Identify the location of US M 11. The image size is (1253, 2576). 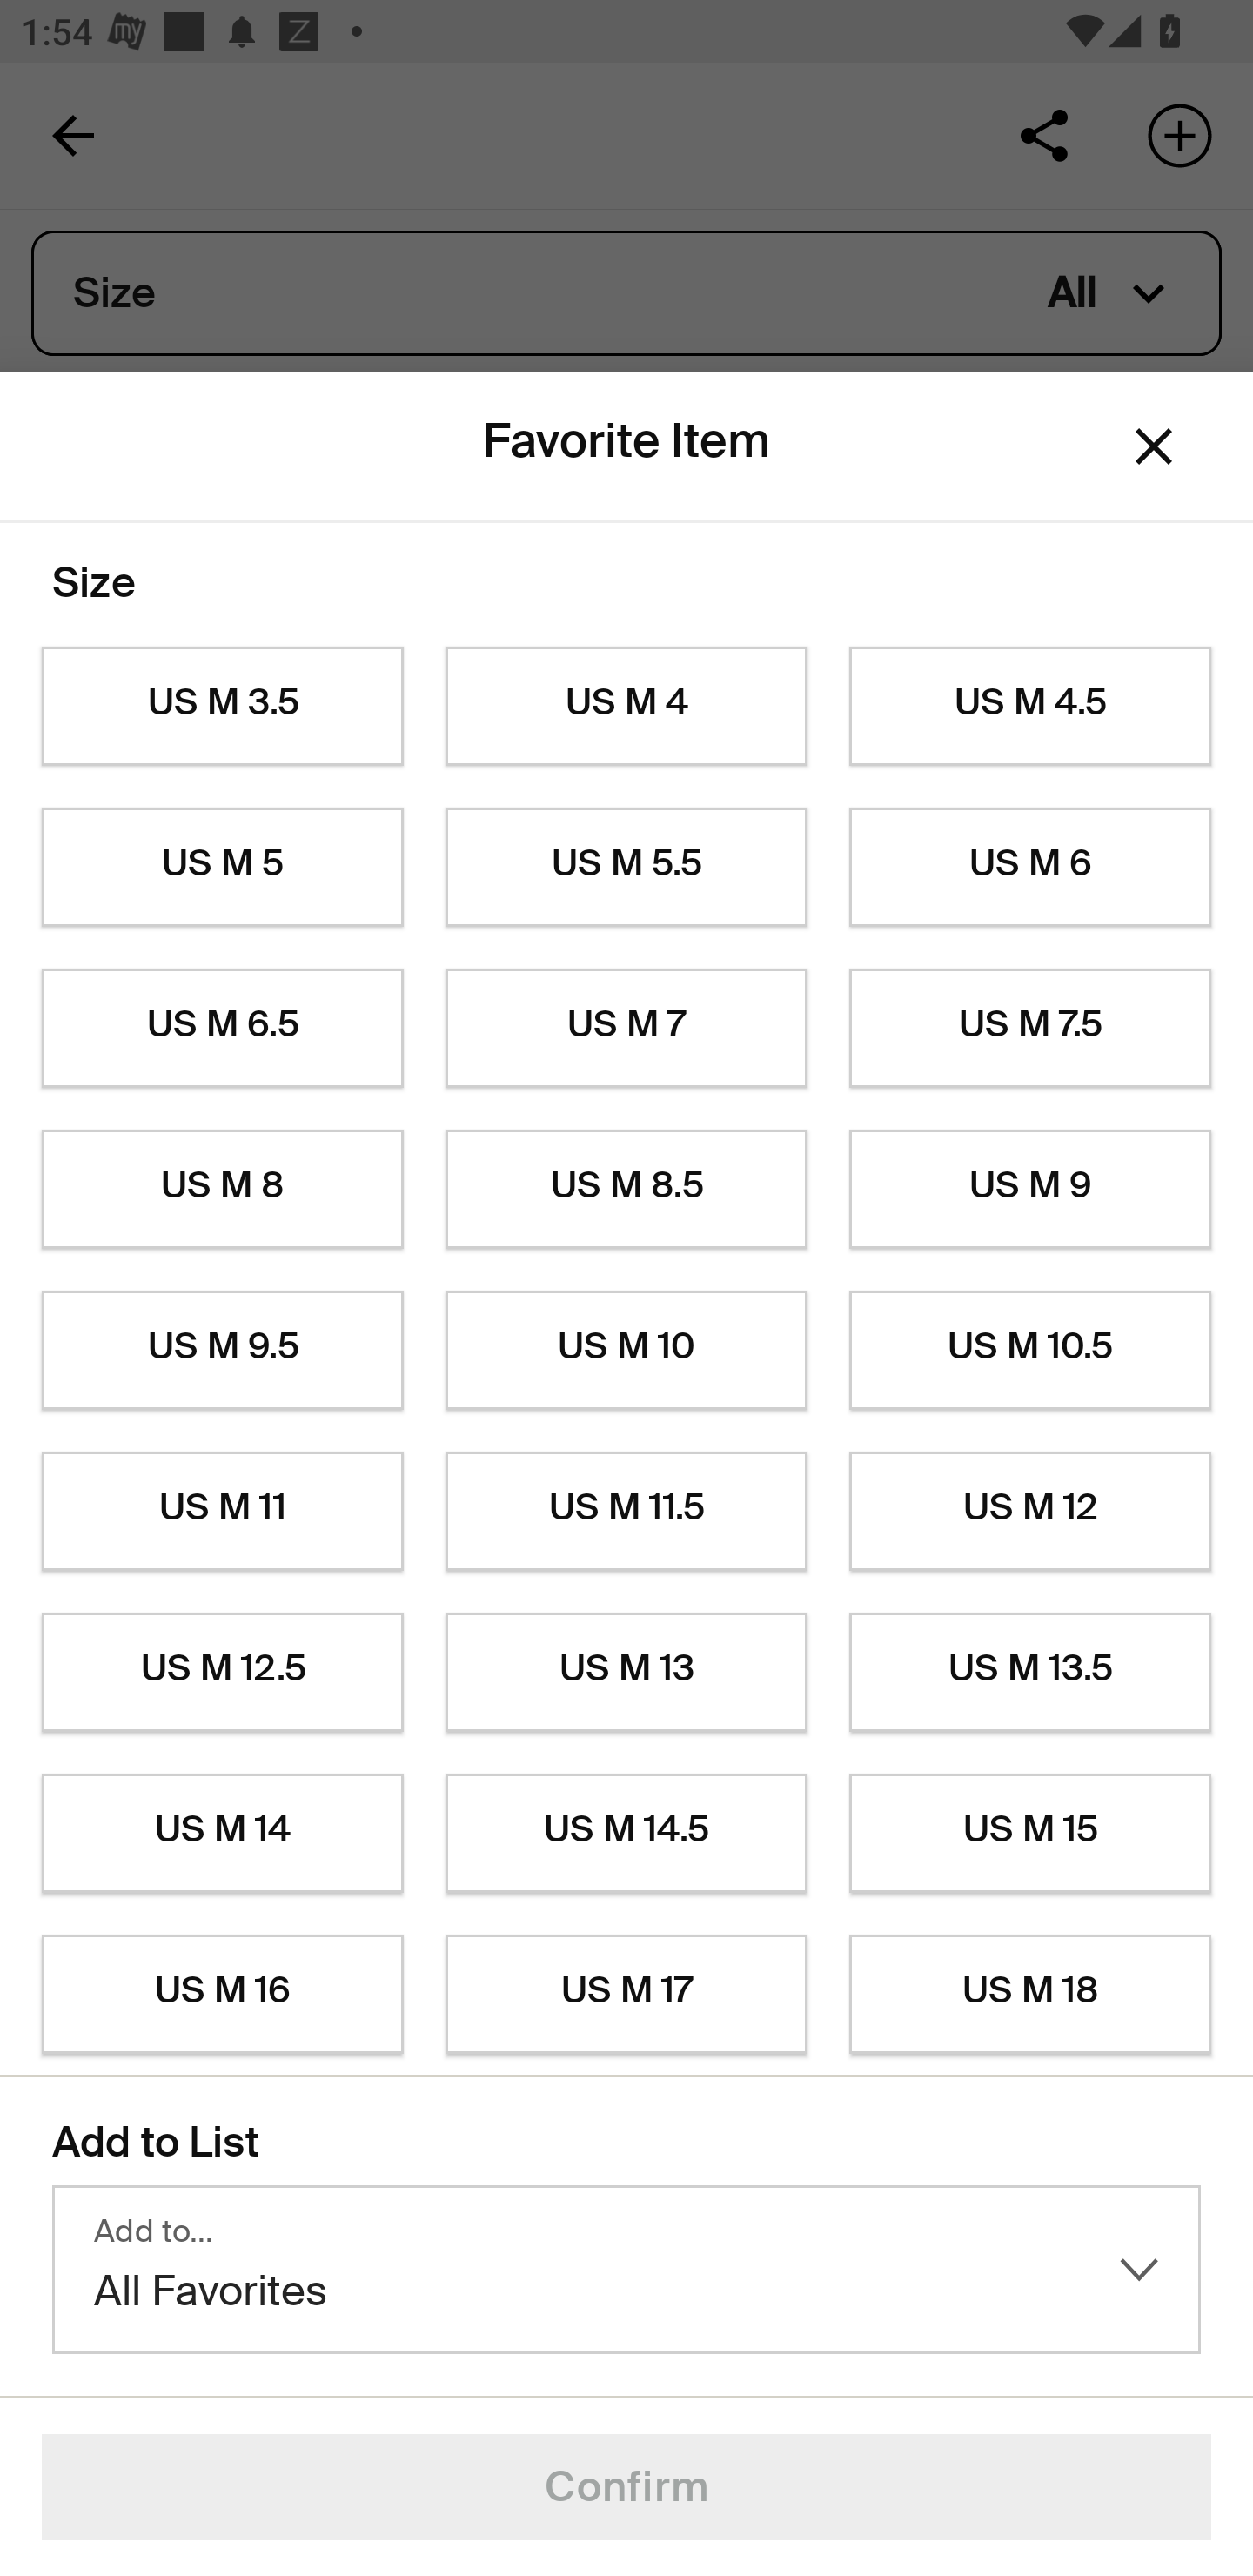
(222, 1511).